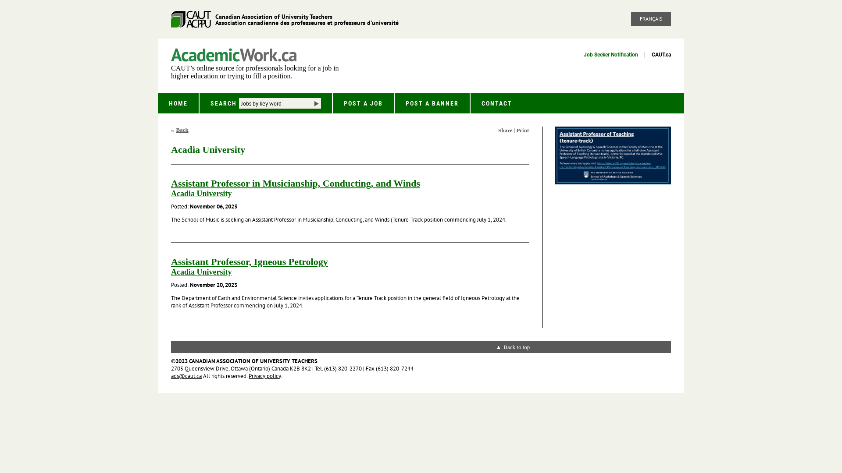 The width and height of the screenshot is (842, 473). I want to click on Print, so click(523, 131).